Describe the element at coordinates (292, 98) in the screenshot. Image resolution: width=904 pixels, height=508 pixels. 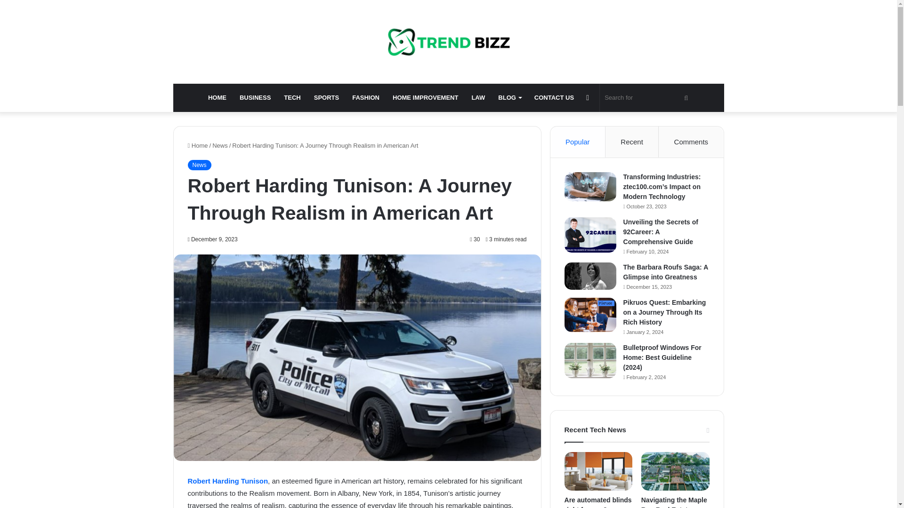
I see `TECH` at that location.